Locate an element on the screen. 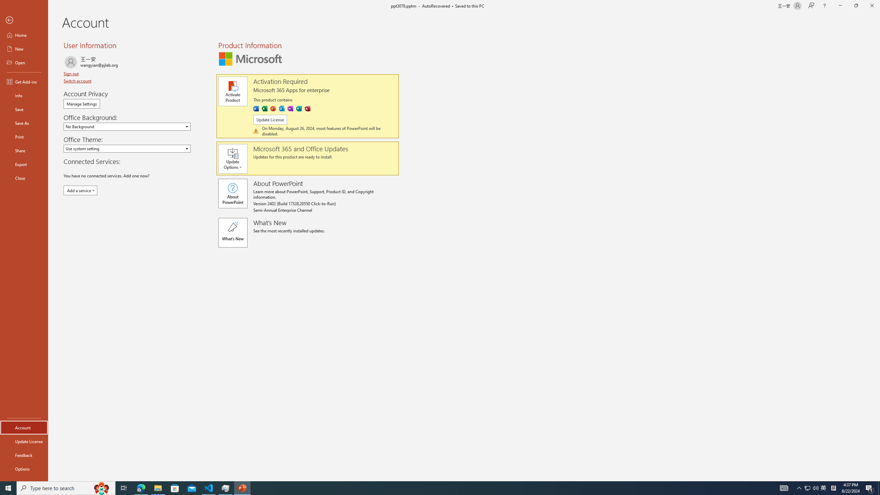 This screenshot has height=495, width=880. Character Shading is located at coordinates (212, 62).